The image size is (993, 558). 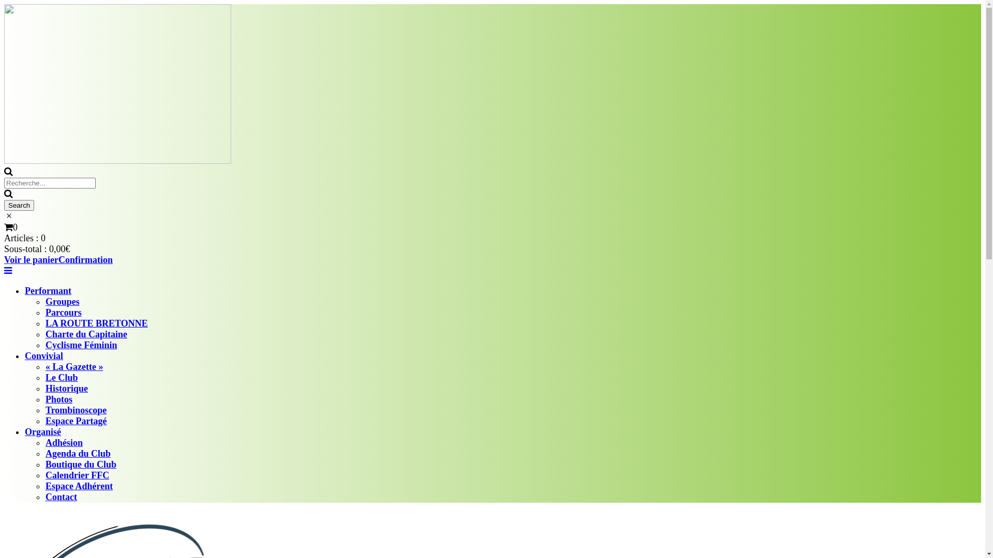 What do you see at coordinates (86, 334) in the screenshot?
I see `Charte du Capitaine` at bounding box center [86, 334].